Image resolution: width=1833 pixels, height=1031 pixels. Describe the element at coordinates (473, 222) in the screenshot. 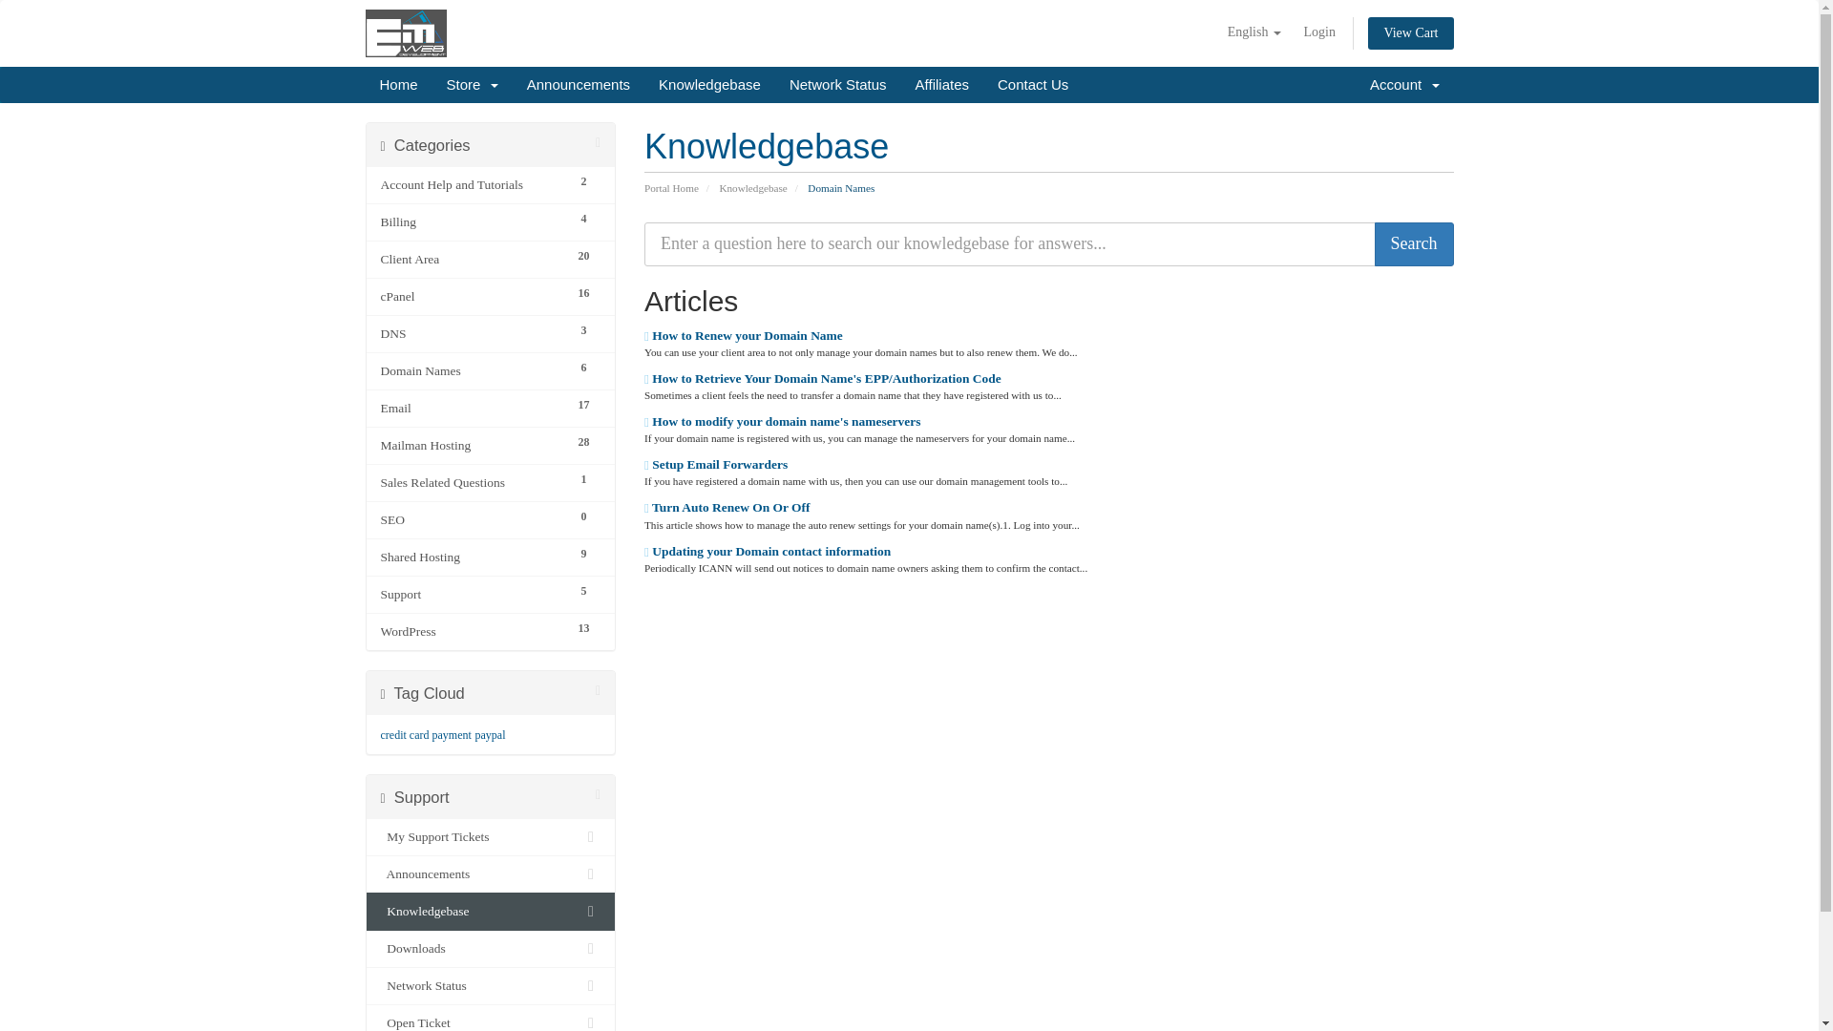

I see `Billing` at that location.